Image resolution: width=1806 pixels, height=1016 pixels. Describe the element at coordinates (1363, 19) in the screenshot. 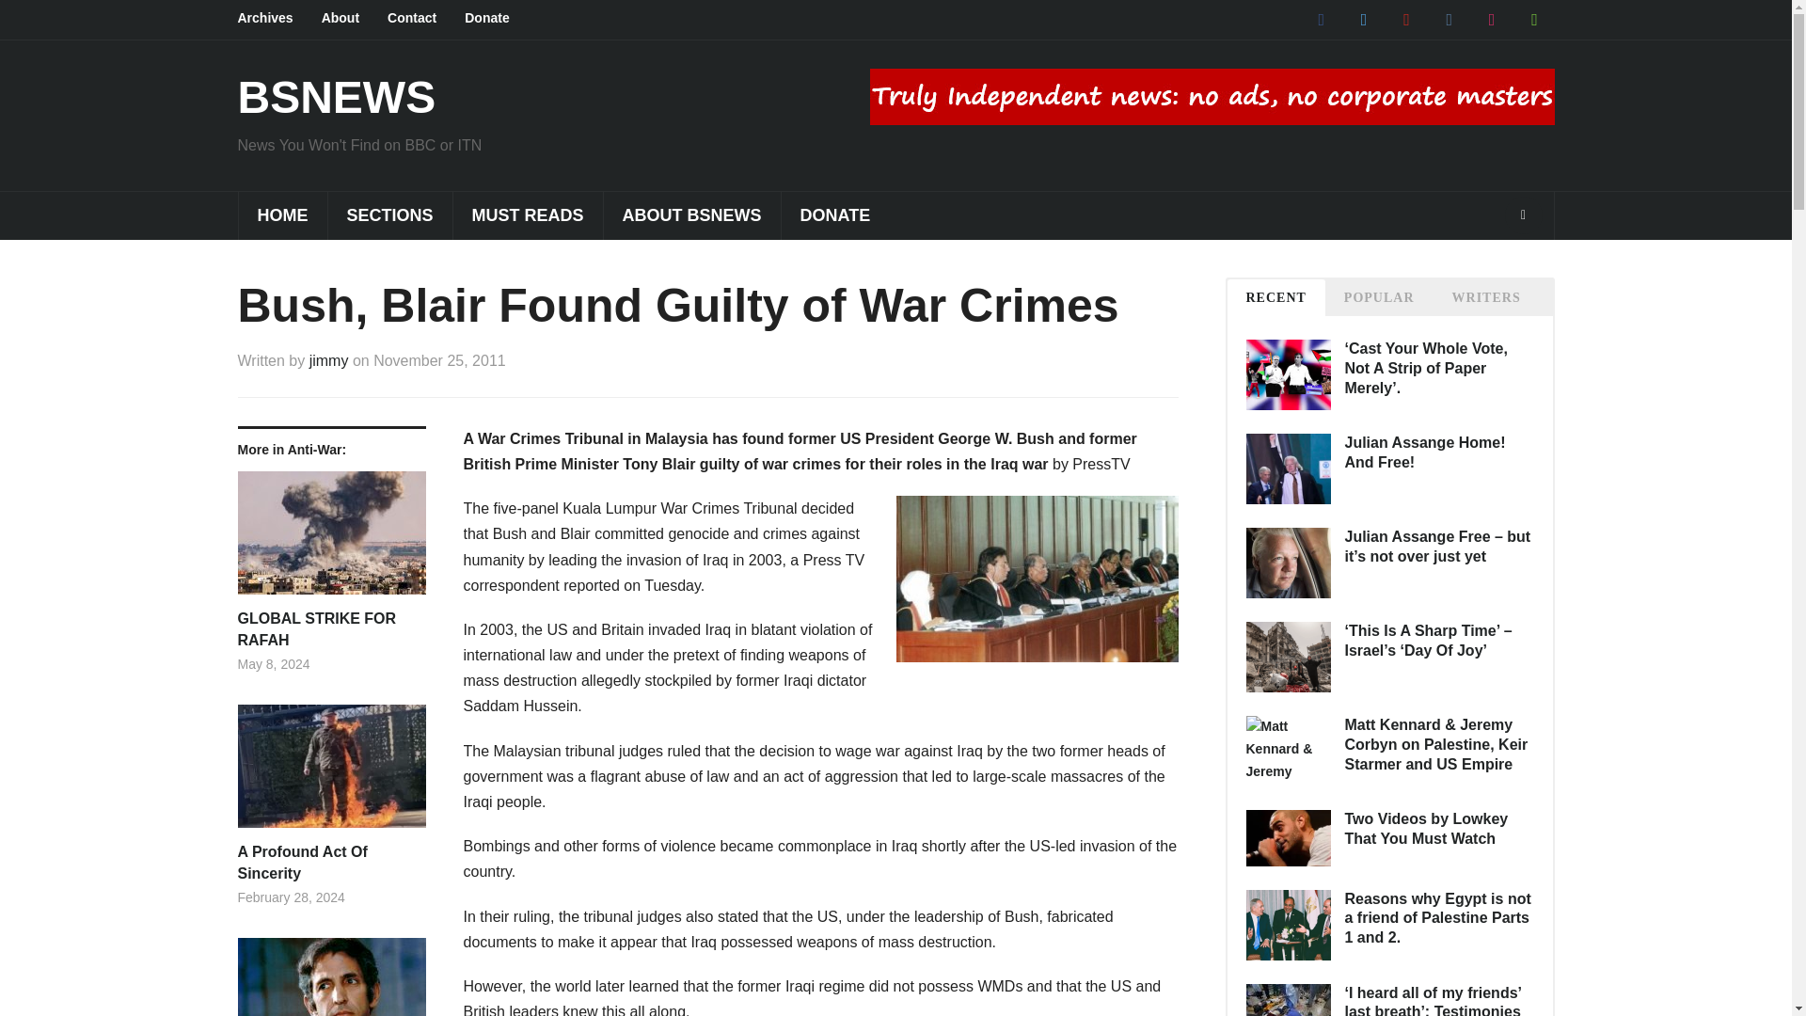

I see `twitter` at that location.